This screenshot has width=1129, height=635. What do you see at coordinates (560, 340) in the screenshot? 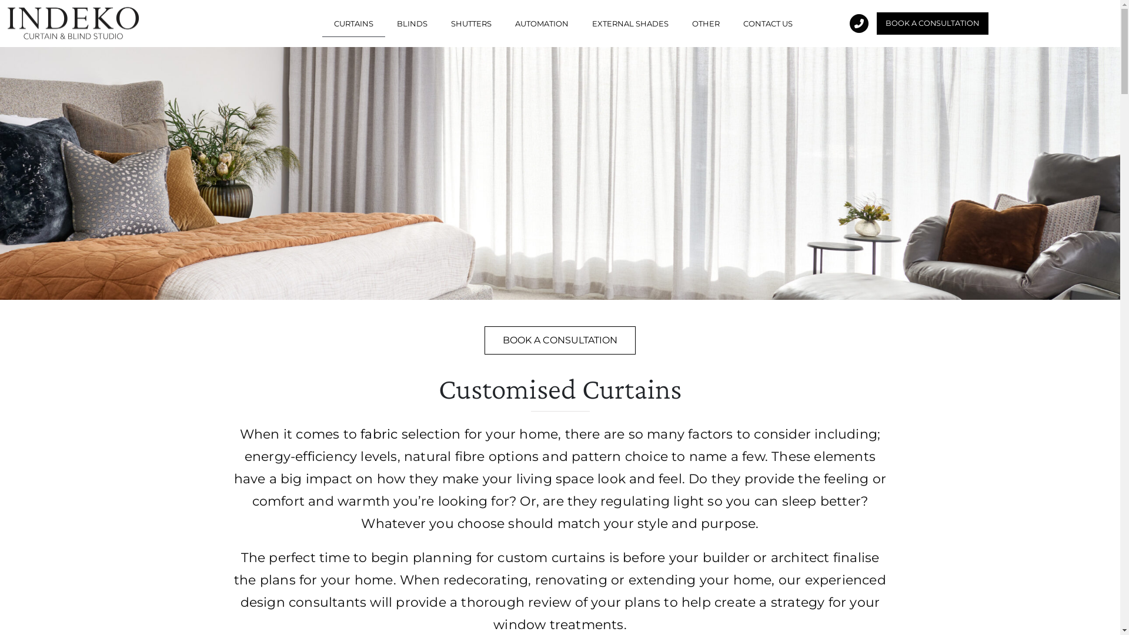
I see `BOOK A CONSULTATION` at bounding box center [560, 340].